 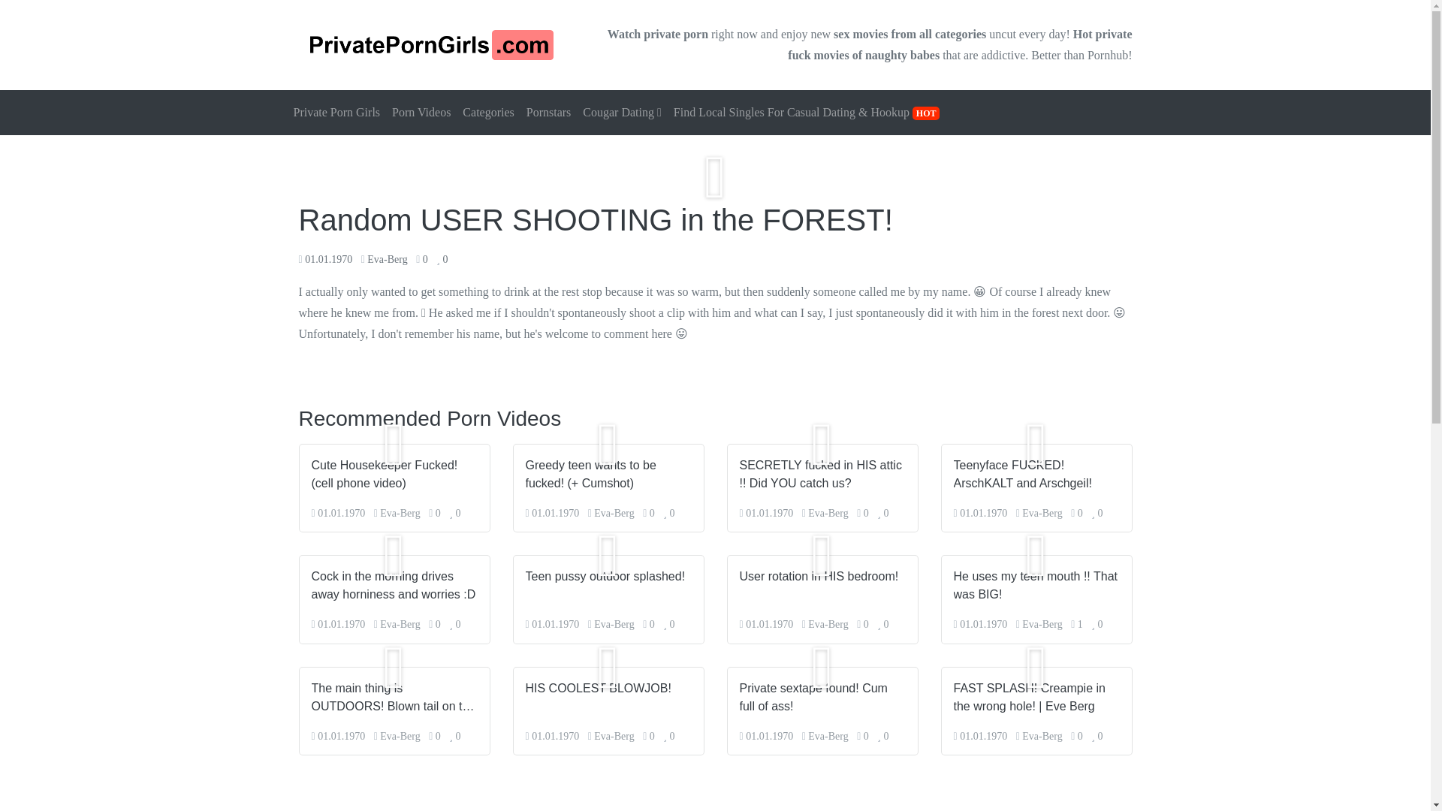 I want to click on Eva-Berg, so click(x=387, y=260).